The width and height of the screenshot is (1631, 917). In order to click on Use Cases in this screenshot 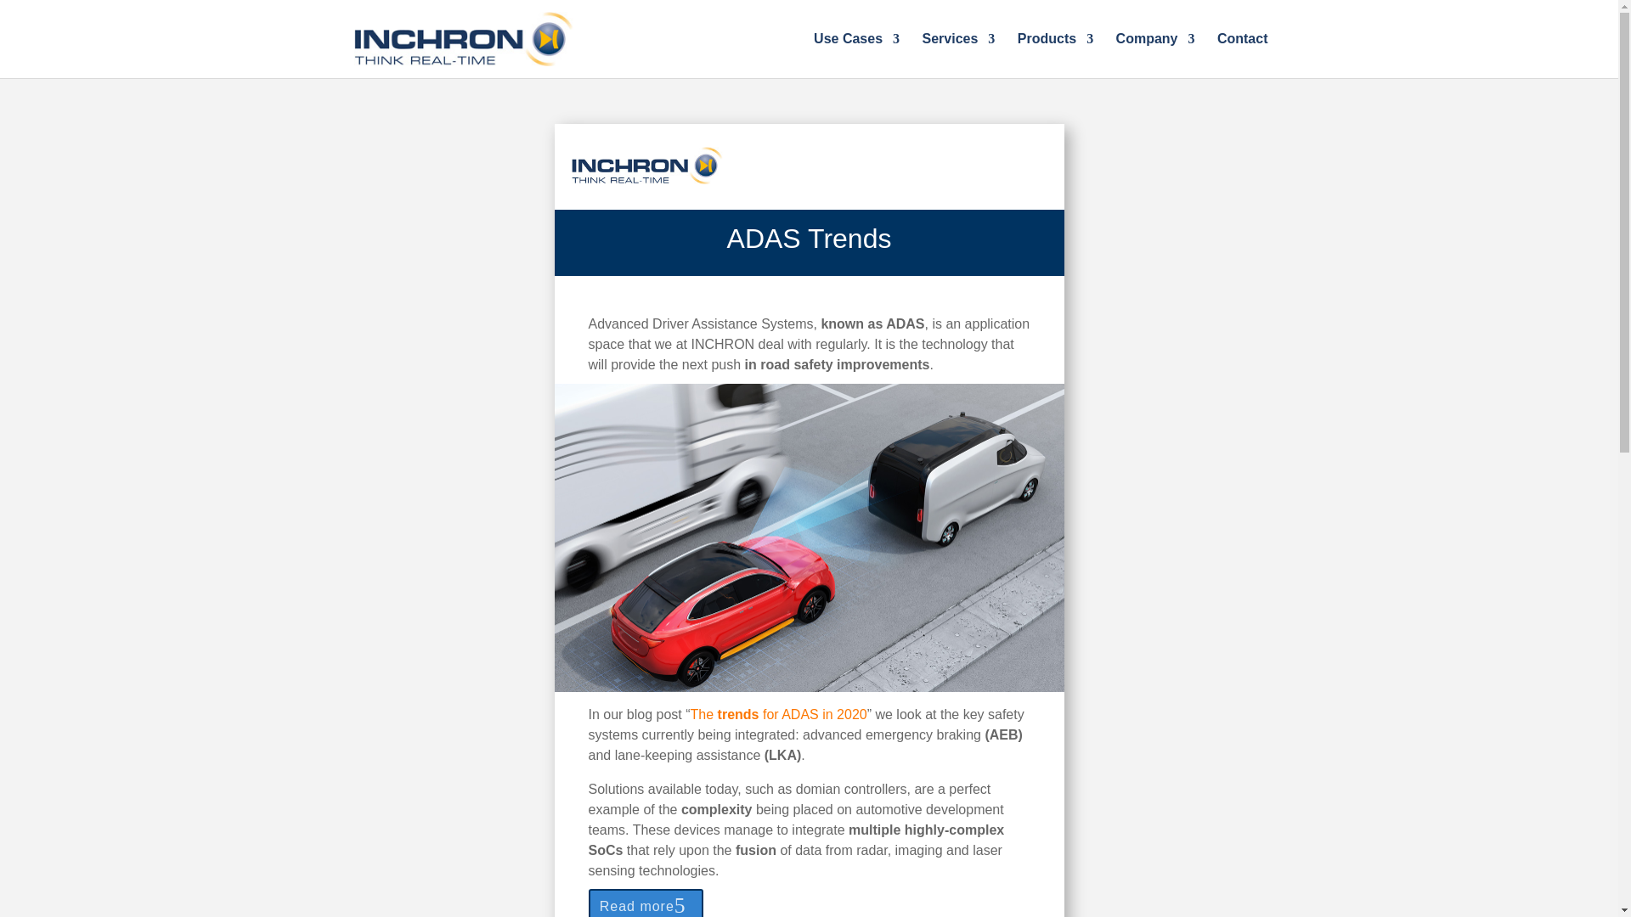, I will do `click(856, 54)`.